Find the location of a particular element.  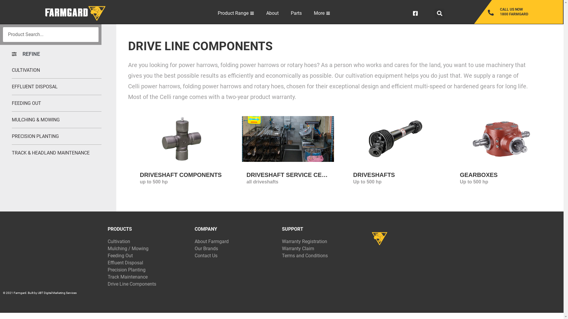

CALL US NOW
1800 FARMGARD is located at coordinates (525, 12).